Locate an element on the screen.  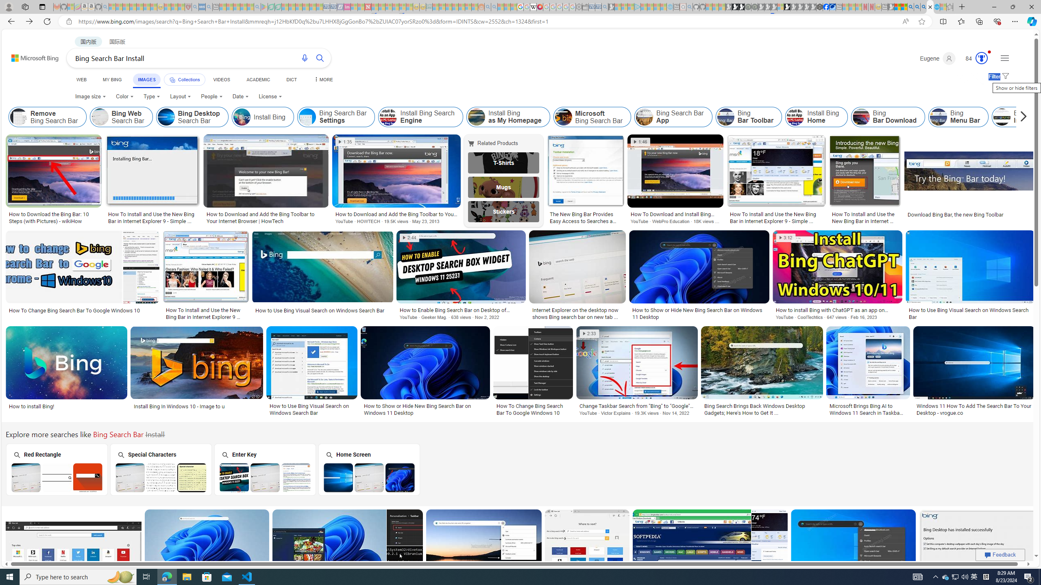
Bing Search Bar Settings is located at coordinates (336, 117).